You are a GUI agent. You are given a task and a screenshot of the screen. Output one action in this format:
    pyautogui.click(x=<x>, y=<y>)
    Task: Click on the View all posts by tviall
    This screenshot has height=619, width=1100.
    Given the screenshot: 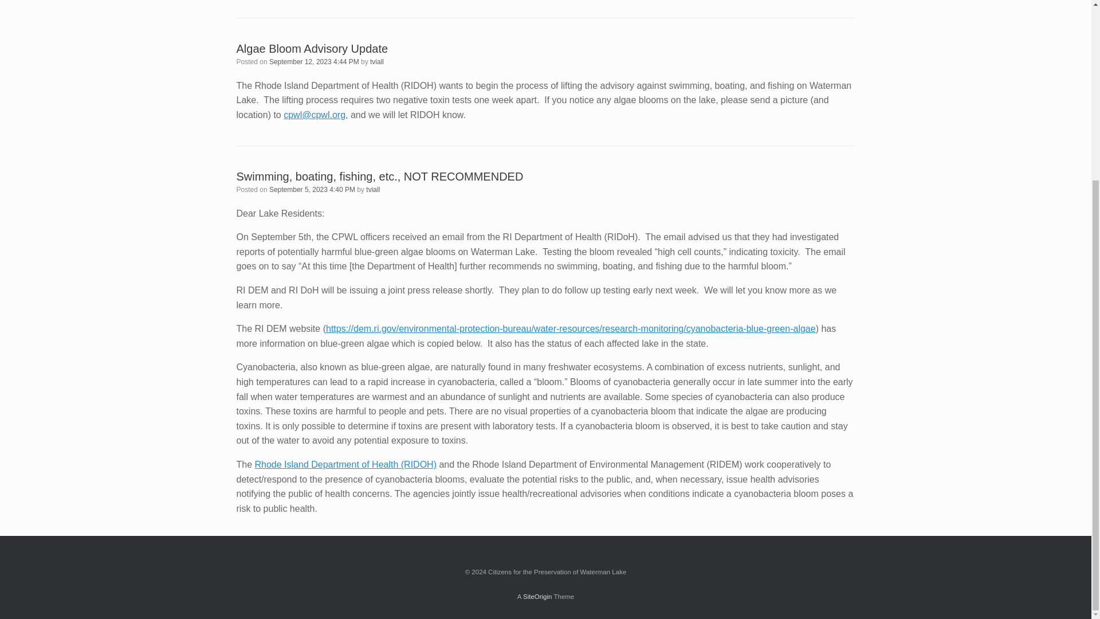 What is the action you would take?
    pyautogui.click(x=372, y=190)
    